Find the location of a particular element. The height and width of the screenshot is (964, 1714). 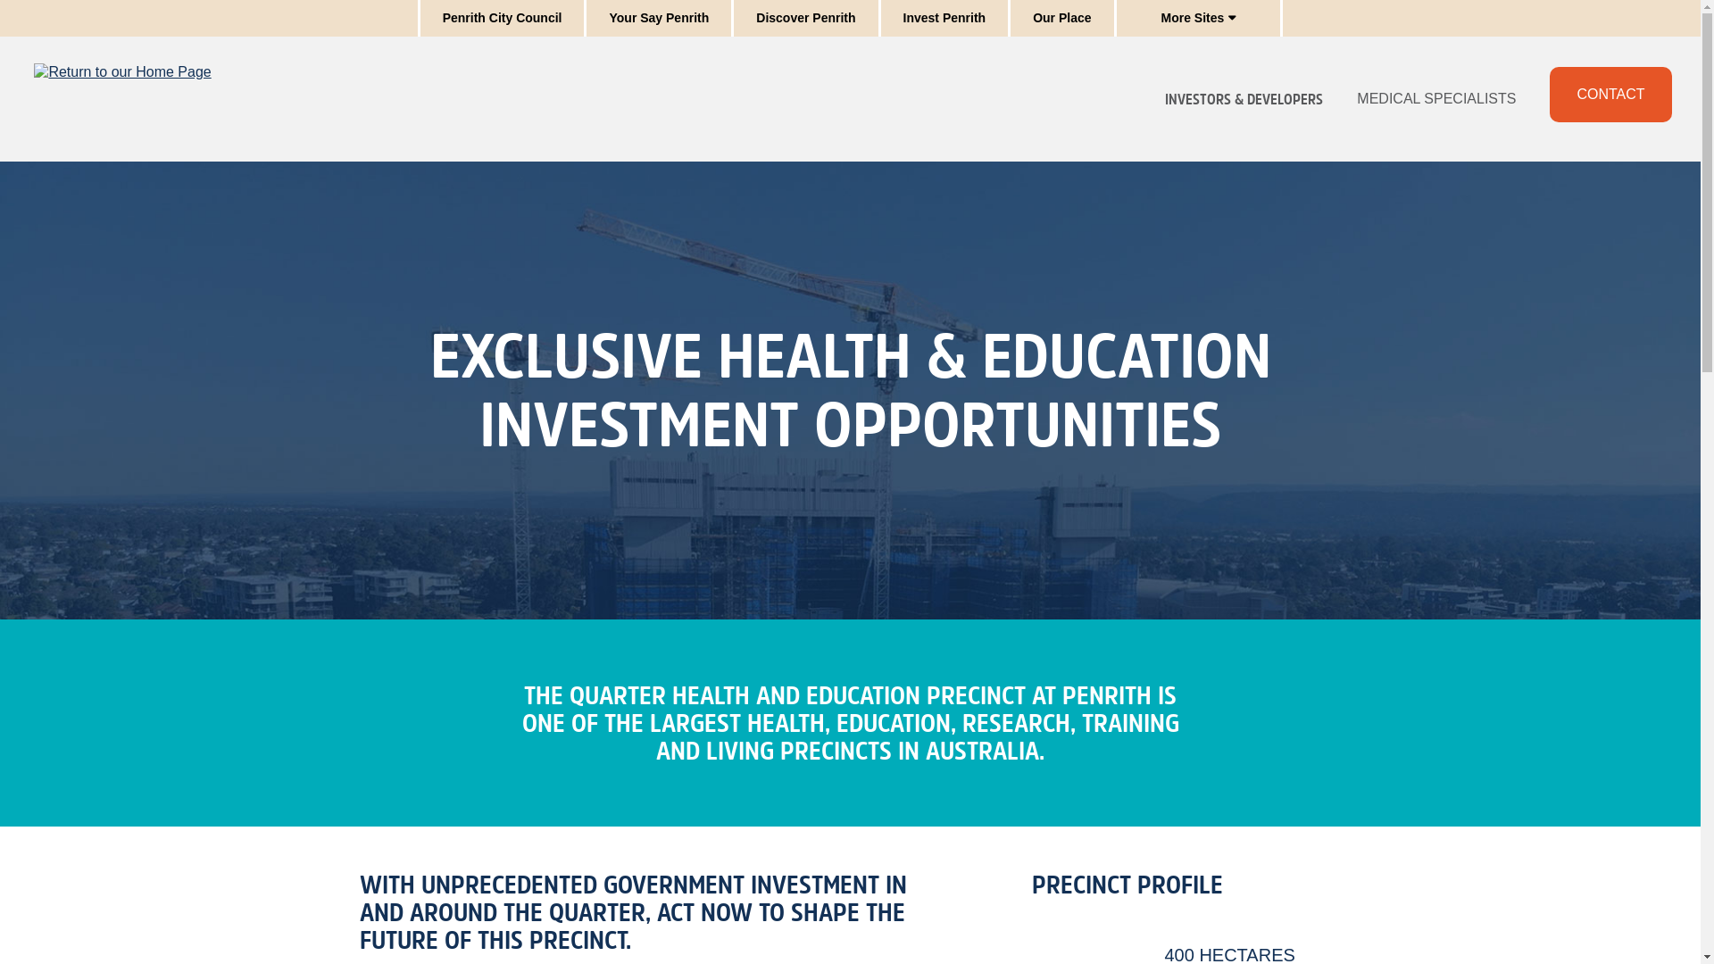

Penrith City Council is located at coordinates (503, 18).